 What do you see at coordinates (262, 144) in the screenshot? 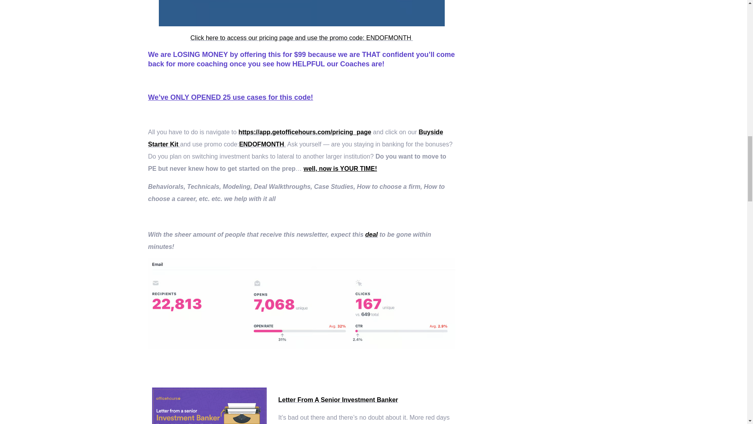
I see `ENDOFMONTH` at bounding box center [262, 144].